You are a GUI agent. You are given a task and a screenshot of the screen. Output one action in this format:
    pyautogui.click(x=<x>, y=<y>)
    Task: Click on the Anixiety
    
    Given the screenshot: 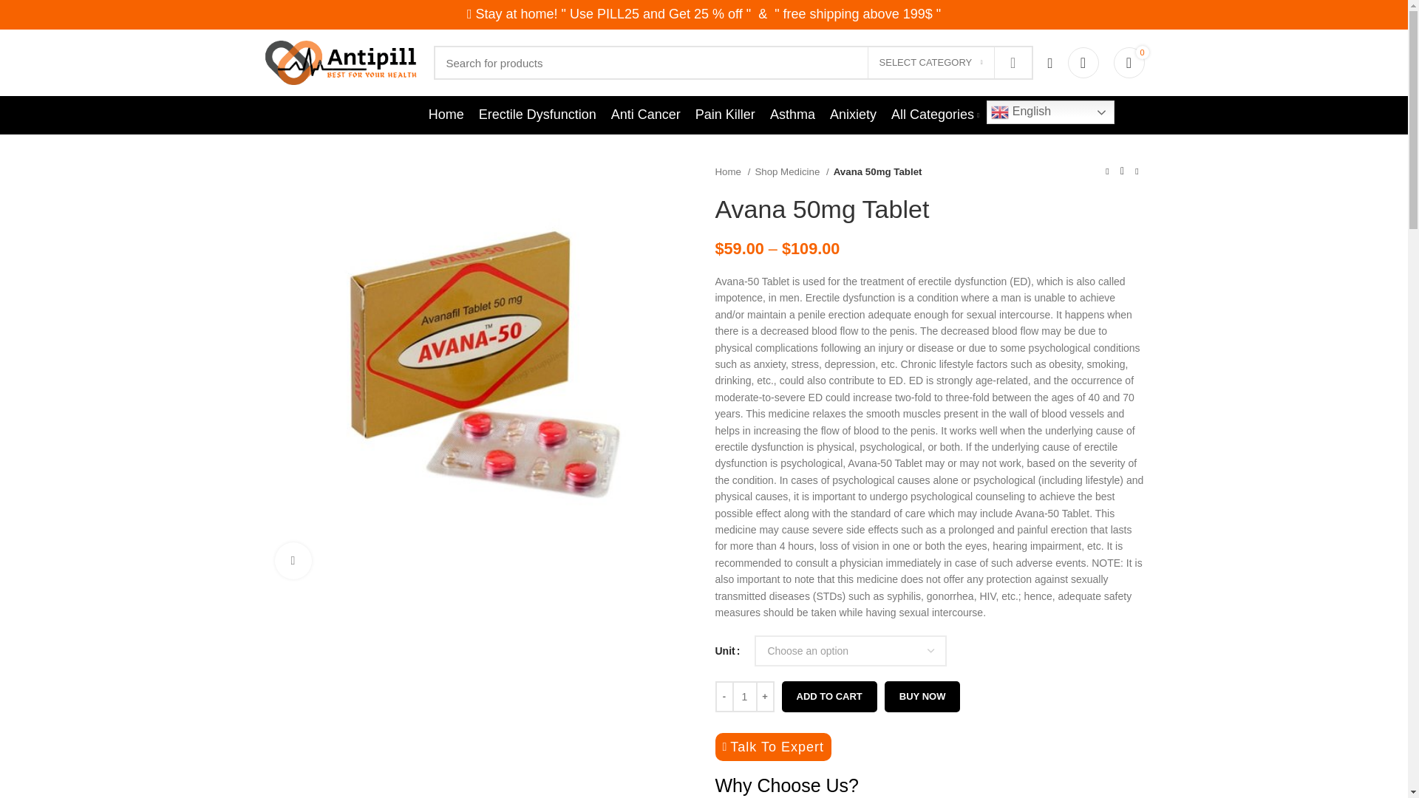 What is the action you would take?
    pyautogui.click(x=853, y=115)
    